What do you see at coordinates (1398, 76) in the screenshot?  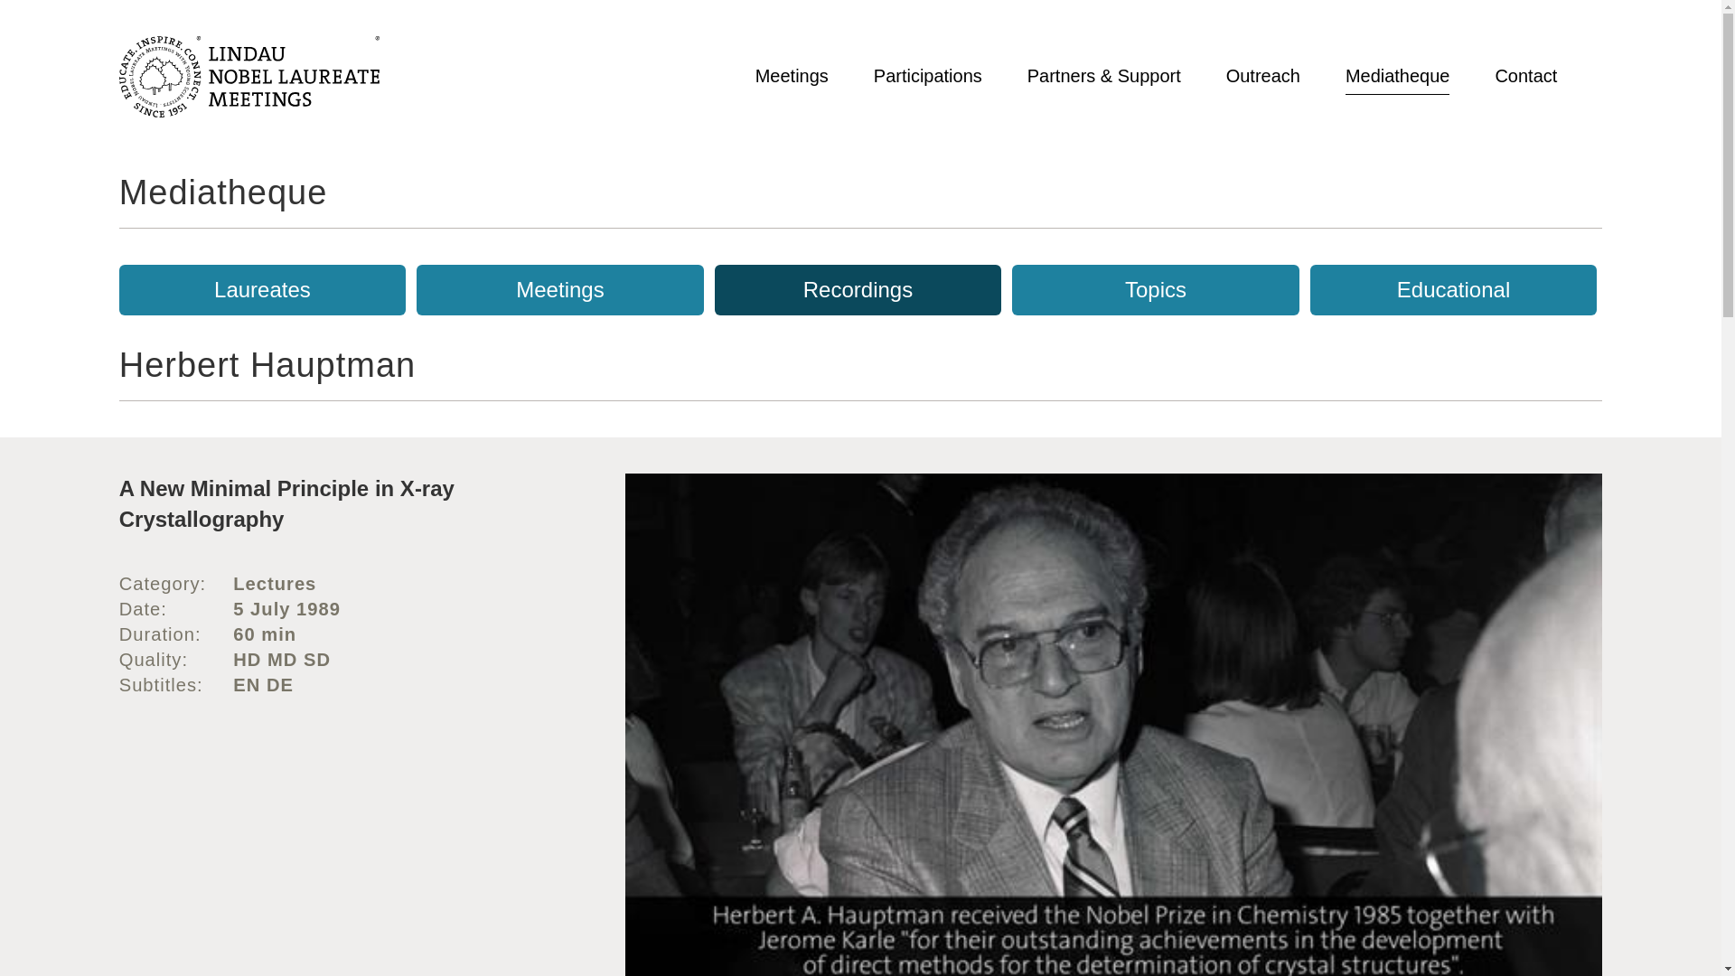 I see `Mediatheque` at bounding box center [1398, 76].